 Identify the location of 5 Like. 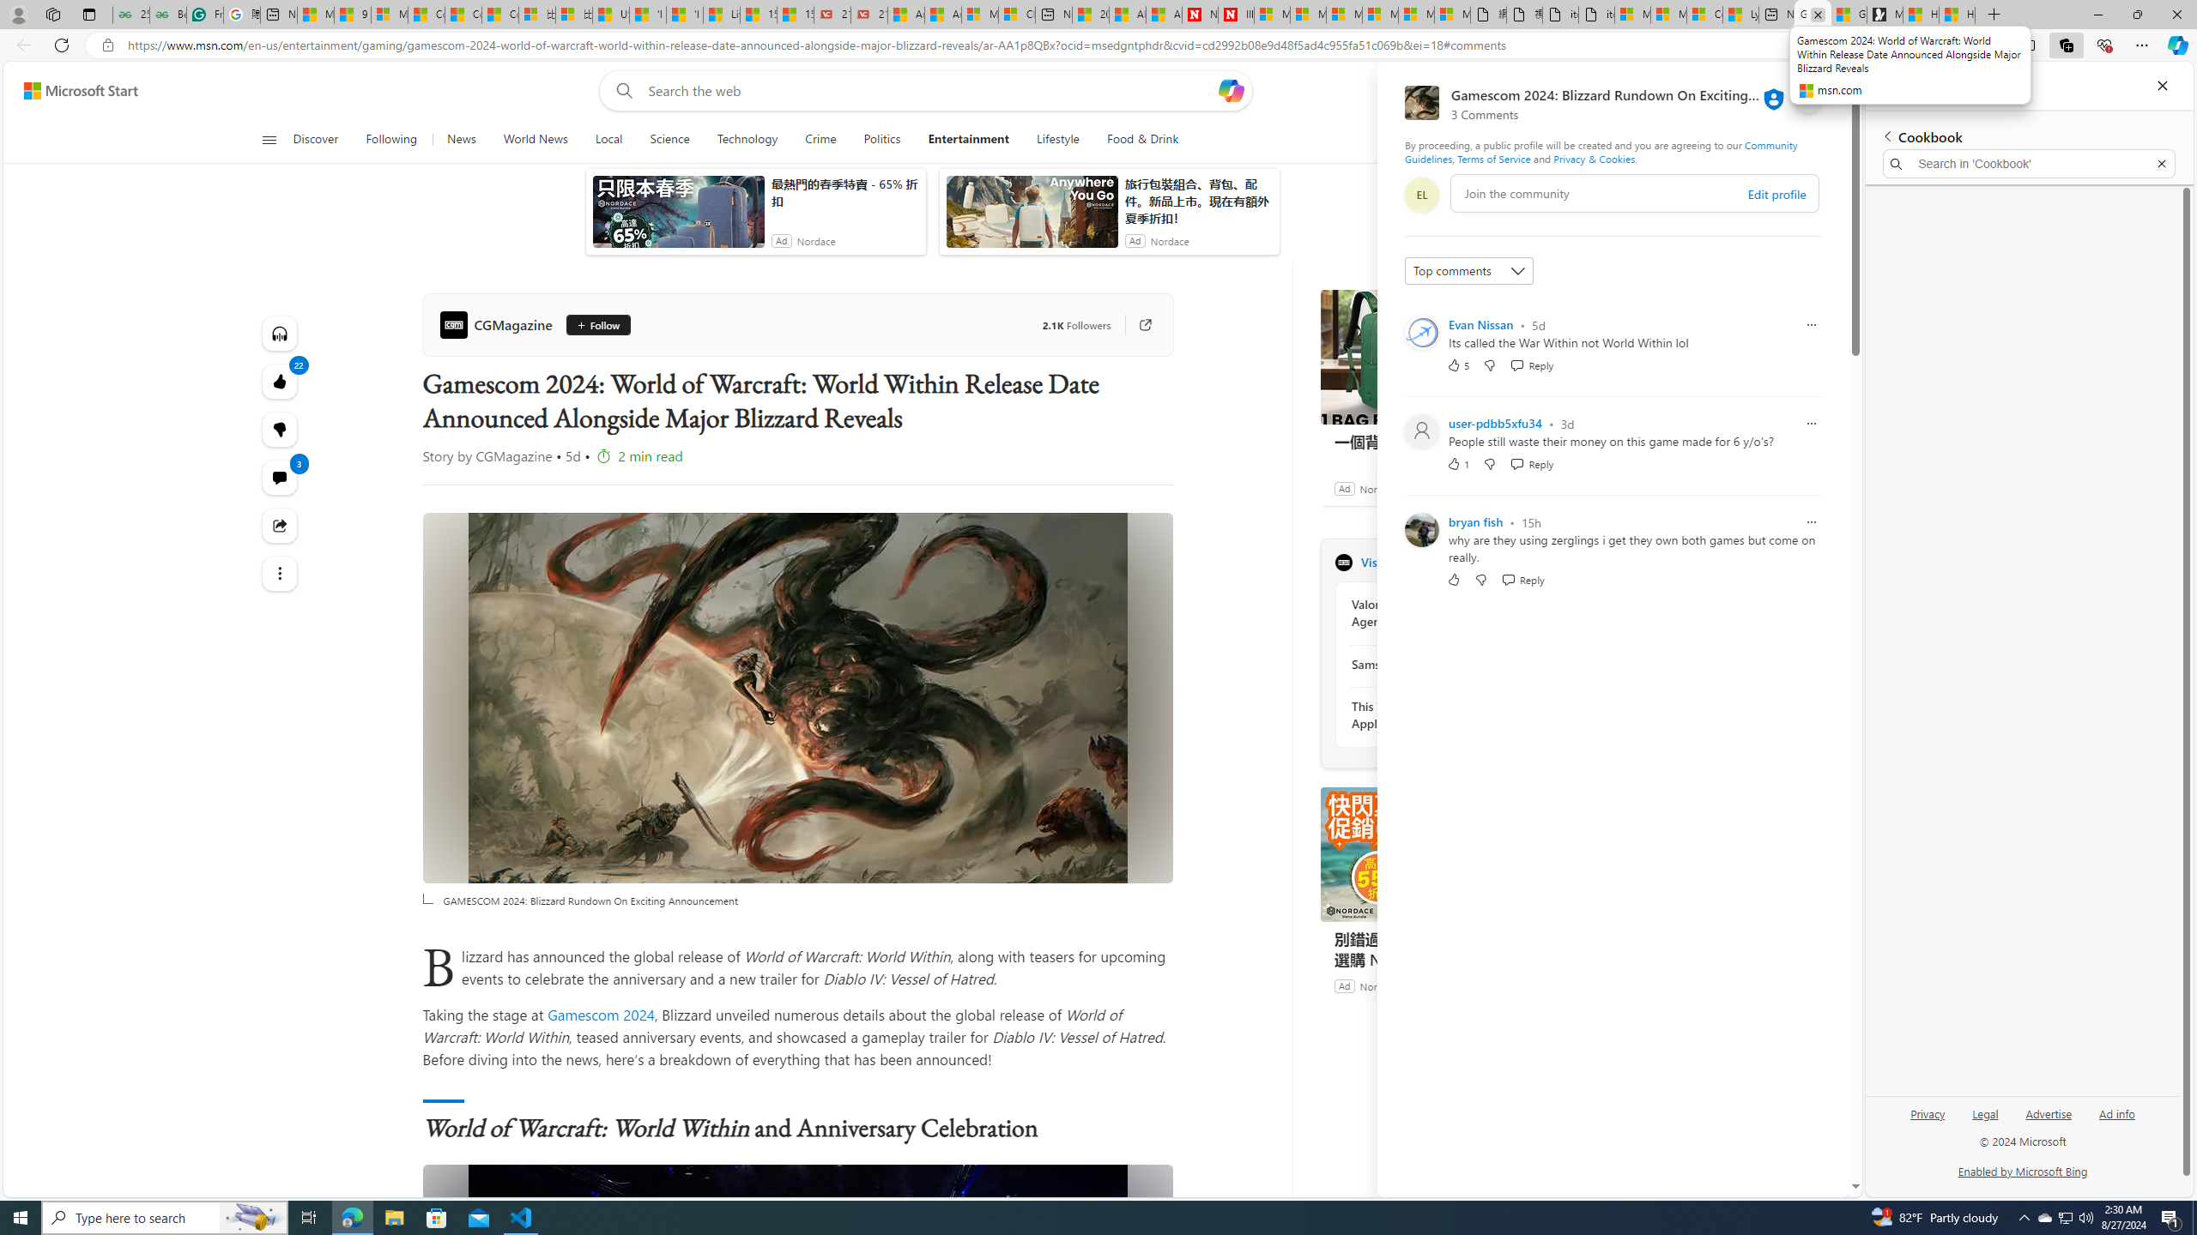
(1457, 365).